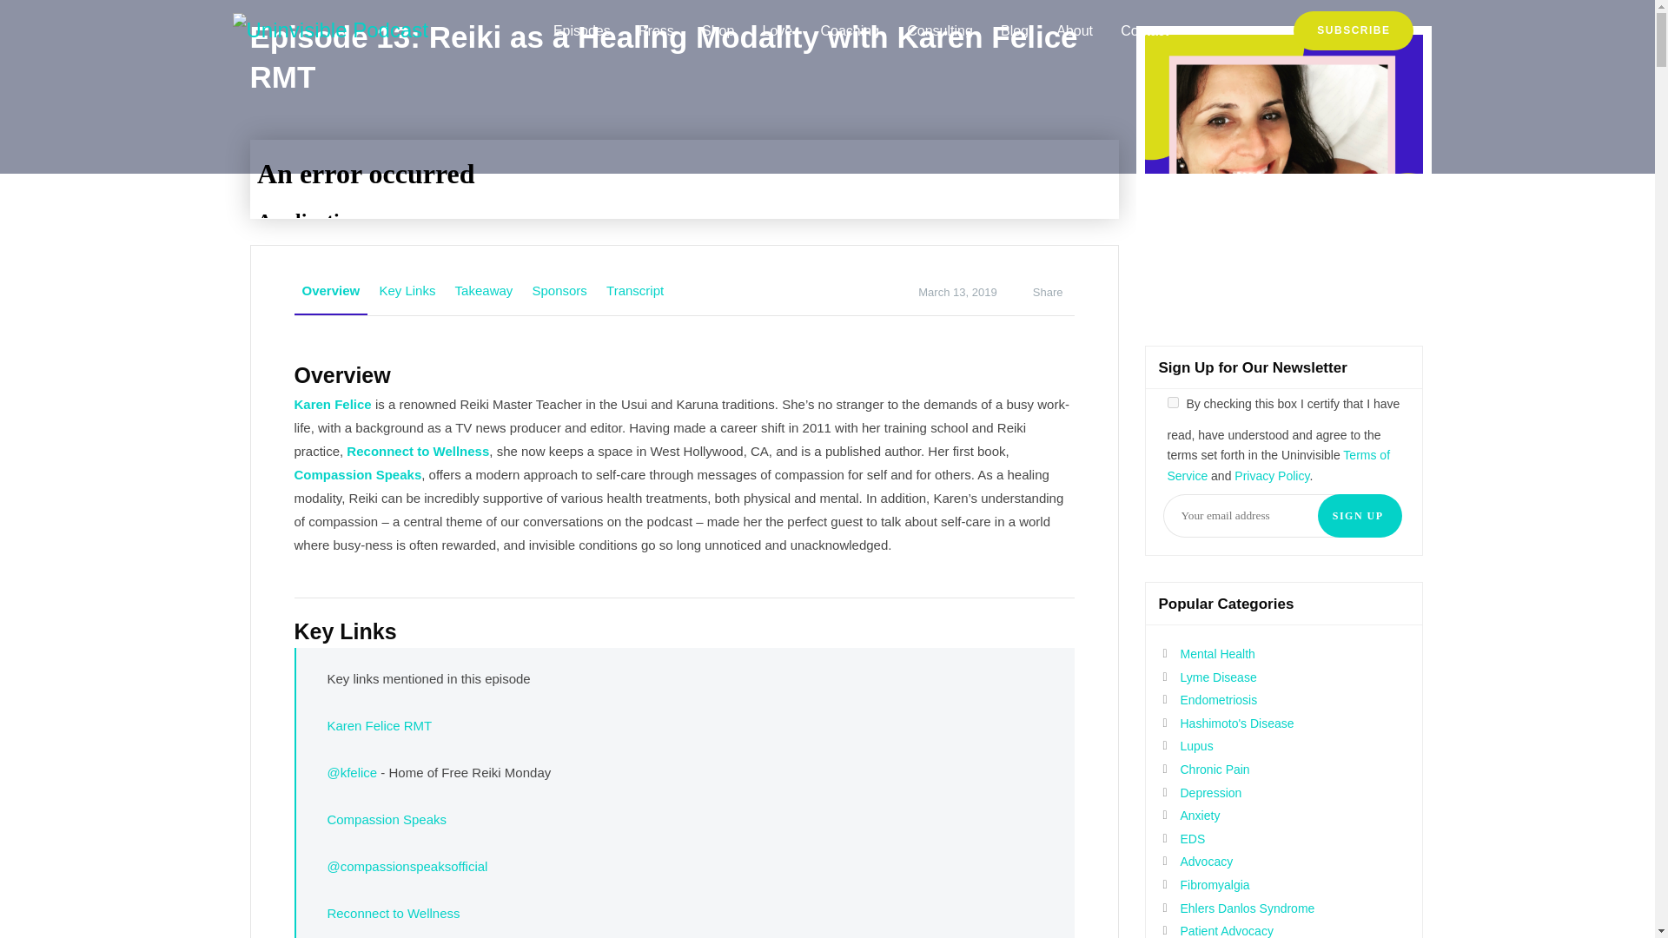 Image resolution: width=1668 pixels, height=938 pixels. I want to click on Compassion Speaks, so click(387, 819).